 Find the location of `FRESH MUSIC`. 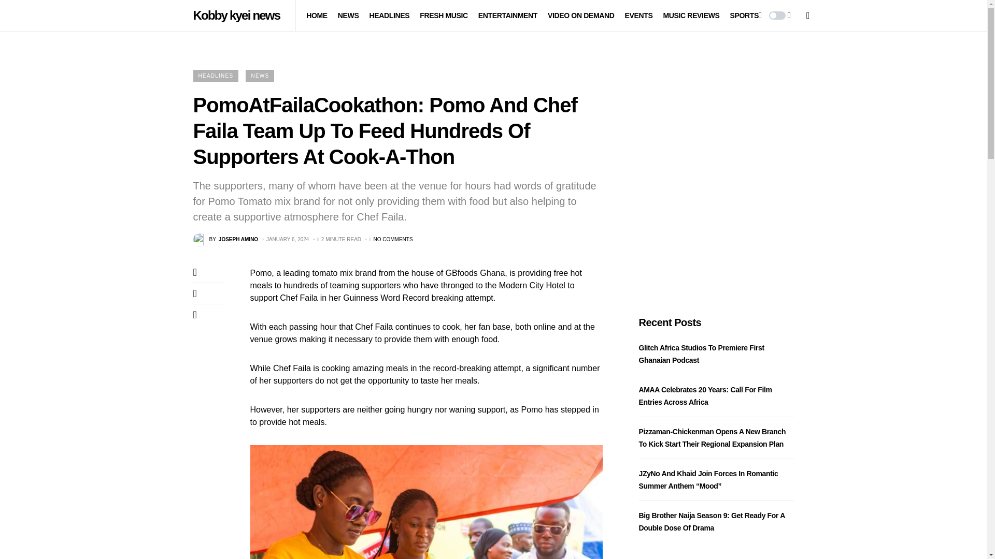

FRESH MUSIC is located at coordinates (444, 16).